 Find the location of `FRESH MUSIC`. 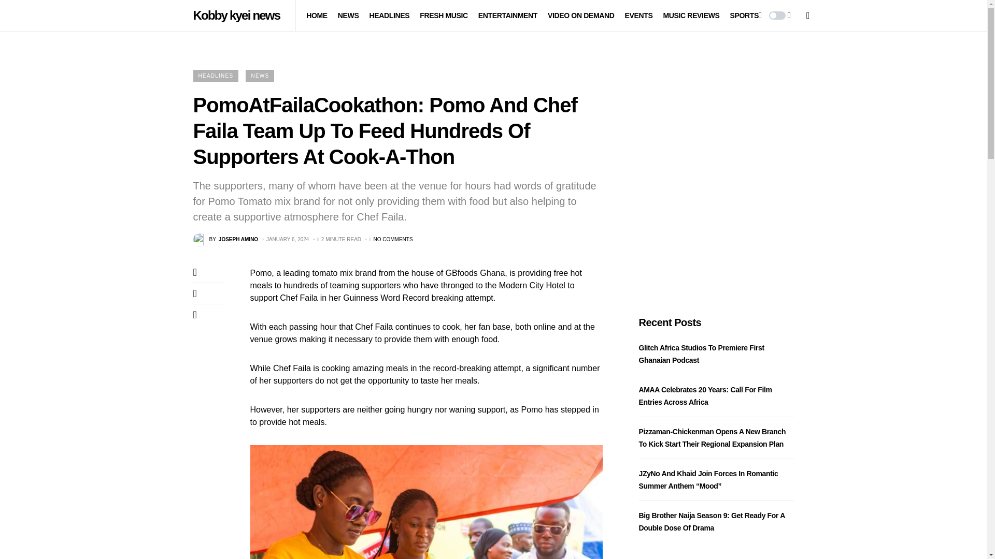

FRESH MUSIC is located at coordinates (444, 16).